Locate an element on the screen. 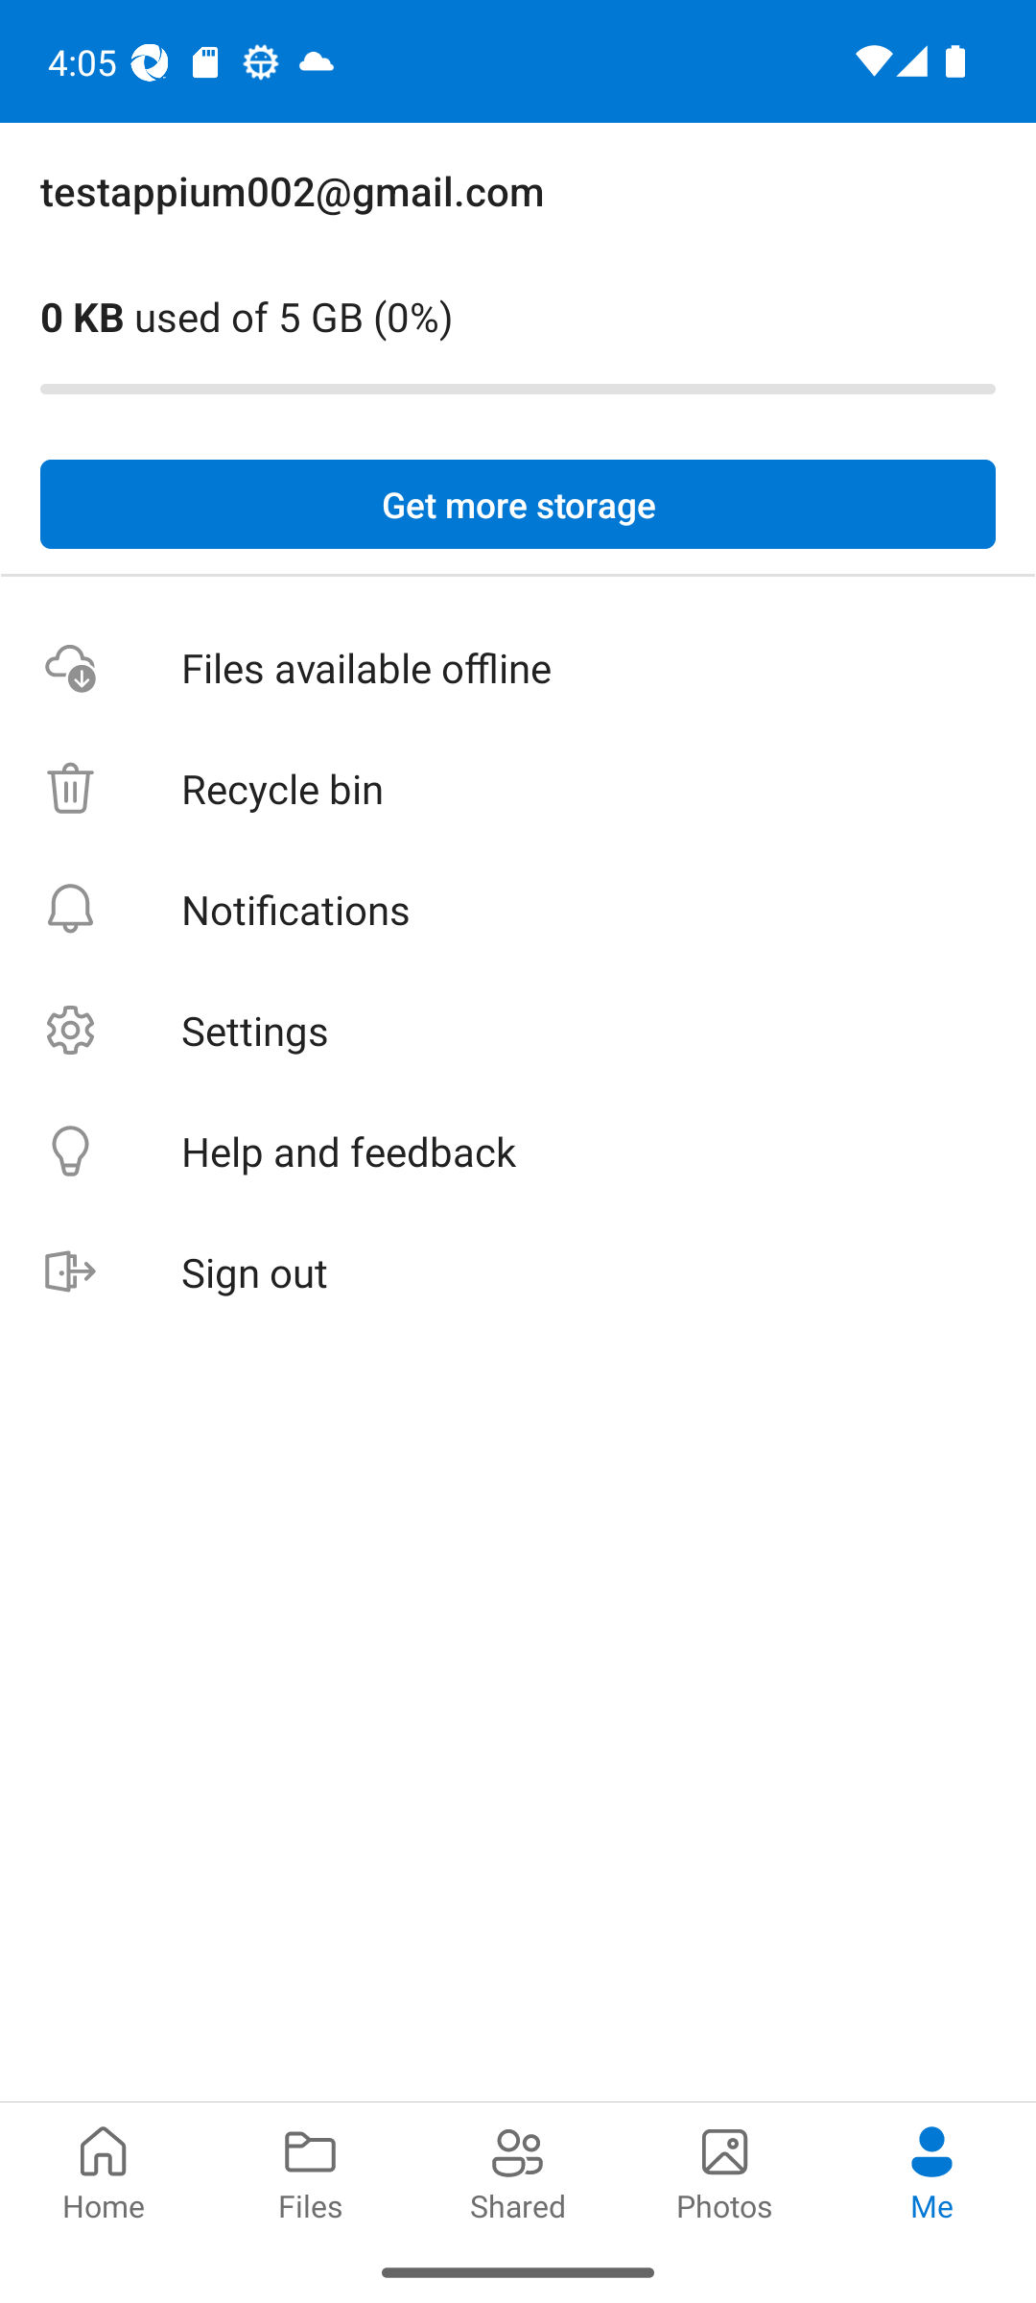  Get more storage is located at coordinates (518, 505).